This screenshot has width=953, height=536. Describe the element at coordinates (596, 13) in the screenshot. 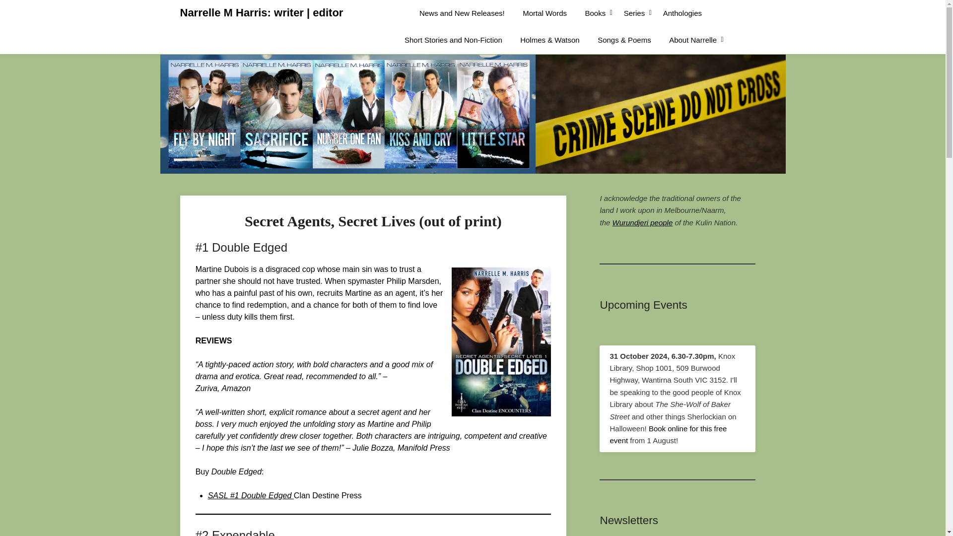

I see `Books` at that location.